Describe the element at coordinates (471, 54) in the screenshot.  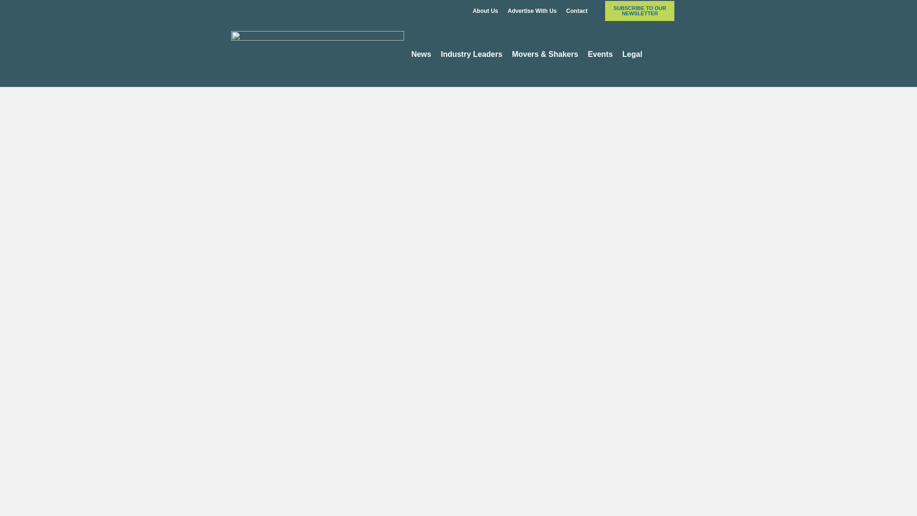
I see `Industry Leaders` at that location.